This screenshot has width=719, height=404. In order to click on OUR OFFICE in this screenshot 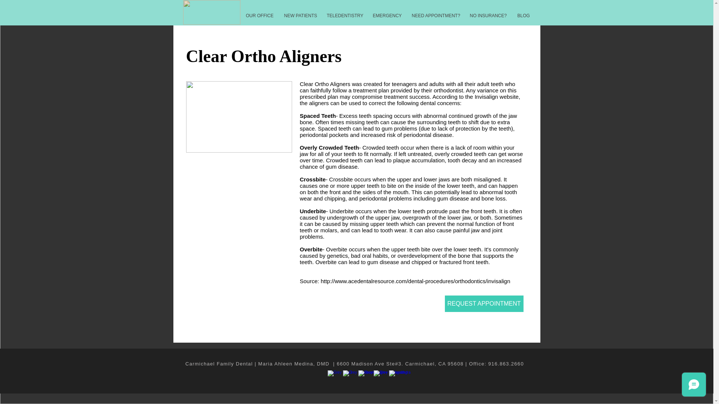, I will do `click(259, 16)`.